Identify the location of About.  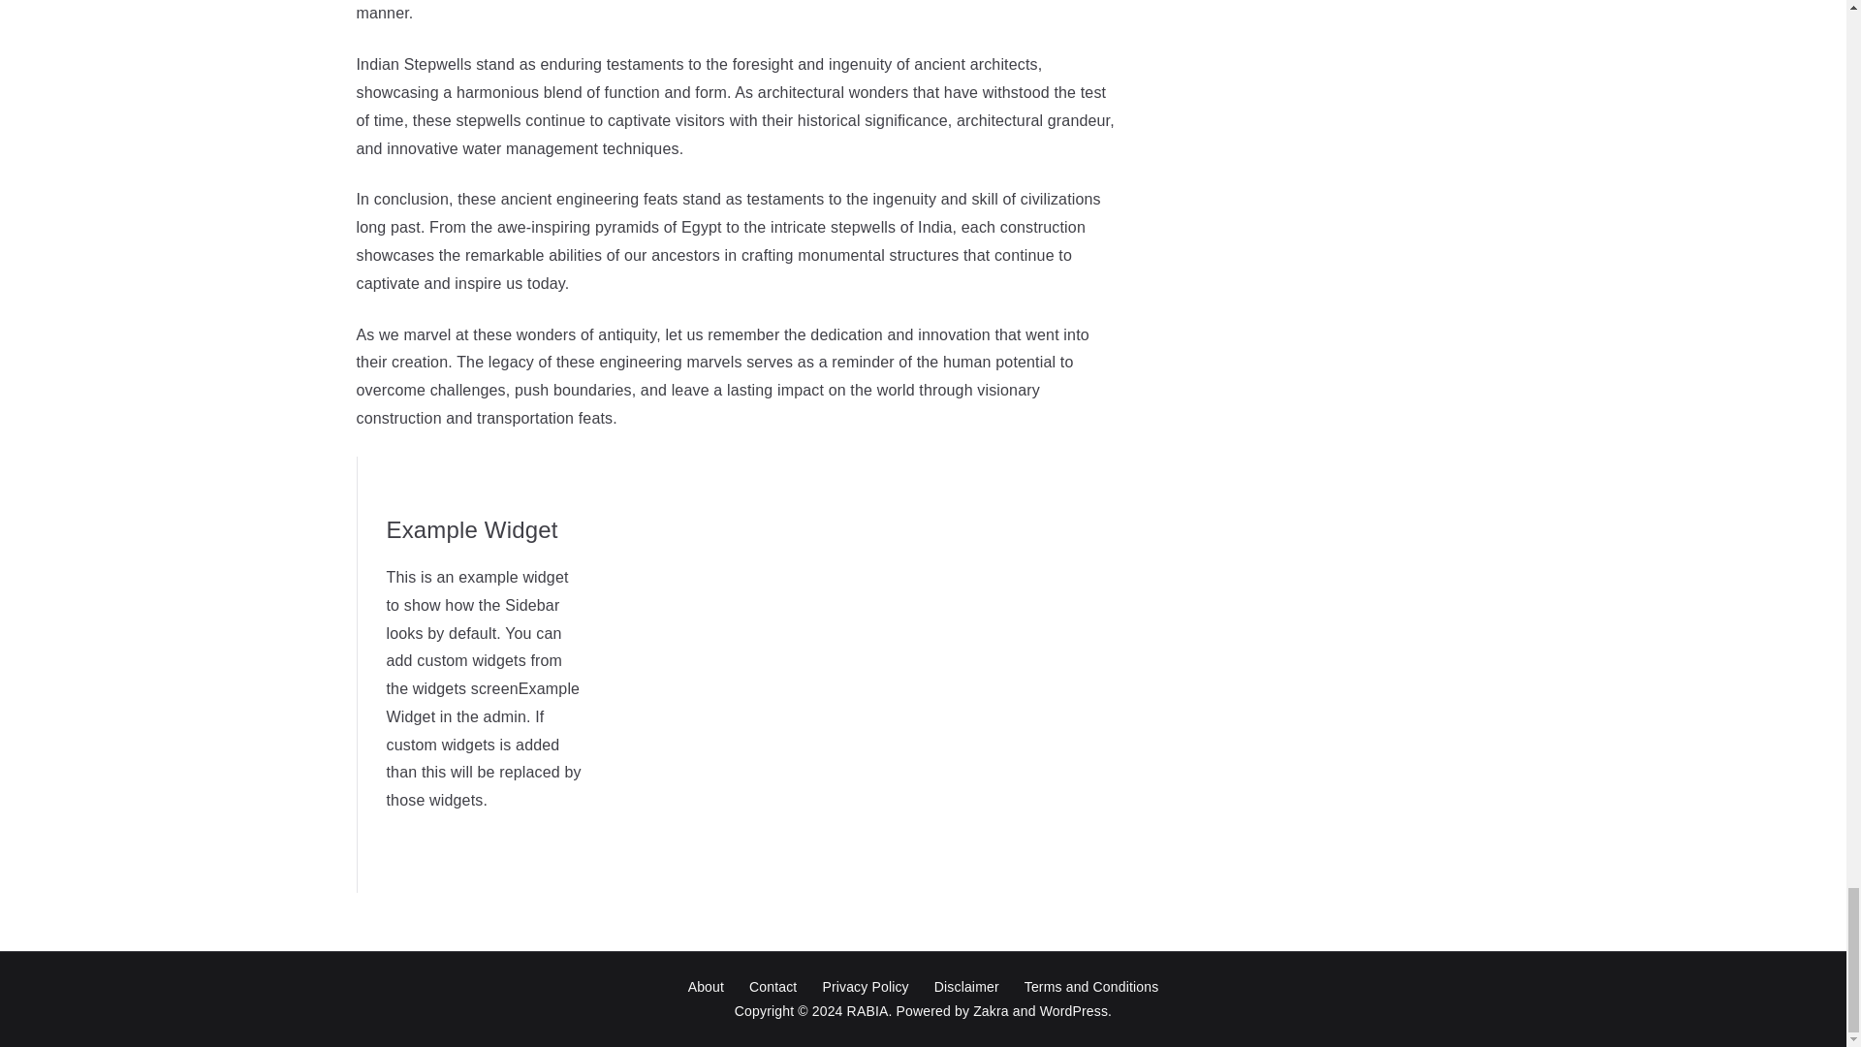
(706, 987).